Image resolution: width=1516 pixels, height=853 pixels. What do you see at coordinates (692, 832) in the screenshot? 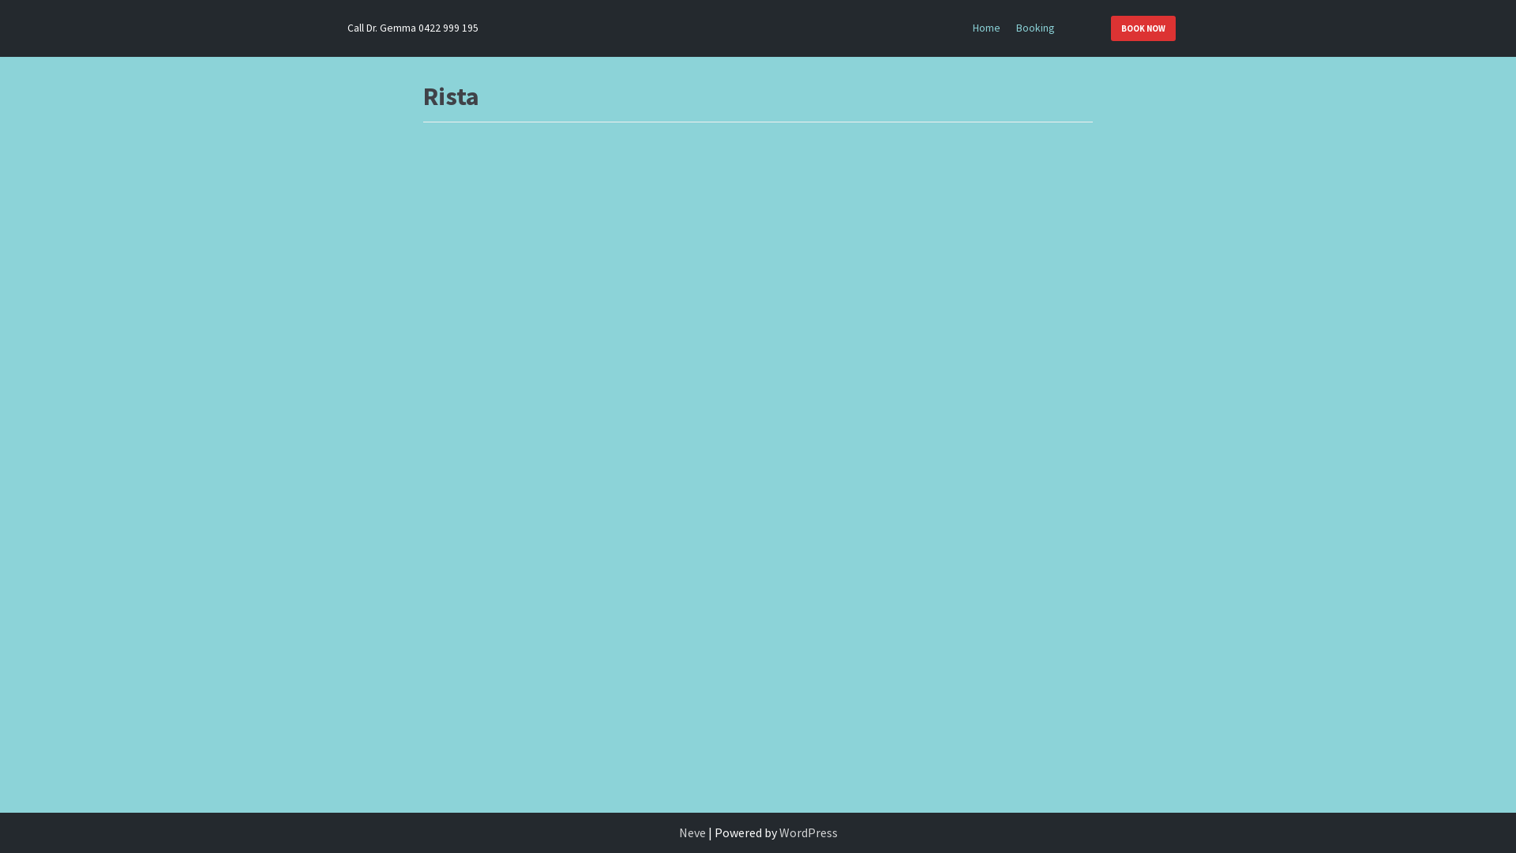
I see `Neve` at bounding box center [692, 832].